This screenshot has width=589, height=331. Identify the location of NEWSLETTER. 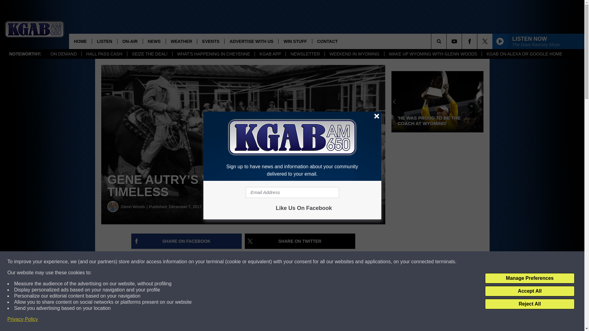
(305, 54).